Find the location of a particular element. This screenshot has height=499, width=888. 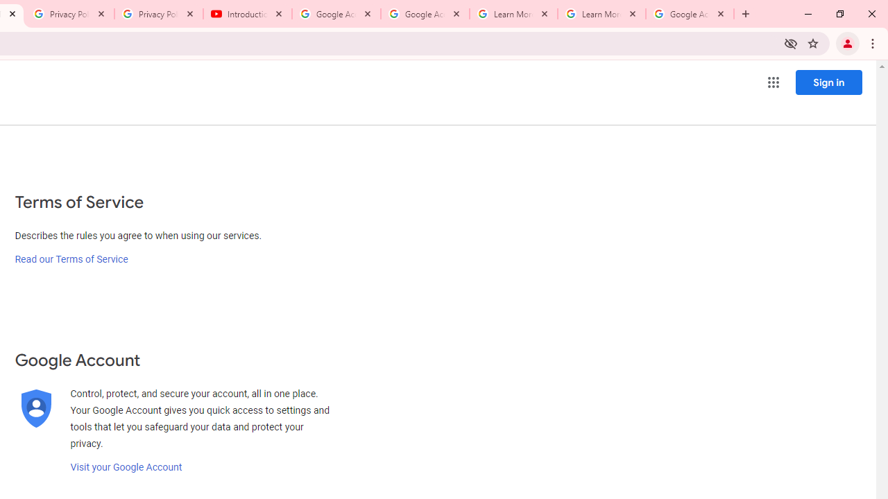

Google Account is located at coordinates (690, 14).